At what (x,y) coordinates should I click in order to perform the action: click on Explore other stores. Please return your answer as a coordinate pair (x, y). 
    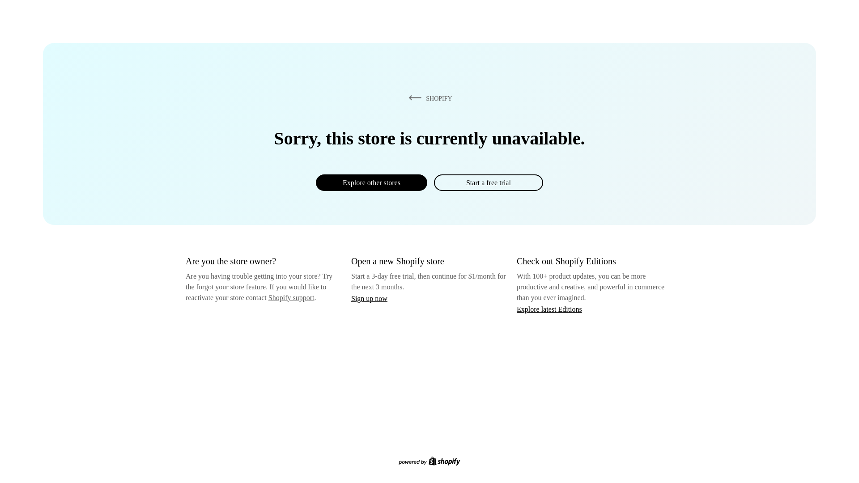
    Looking at the image, I should click on (371, 182).